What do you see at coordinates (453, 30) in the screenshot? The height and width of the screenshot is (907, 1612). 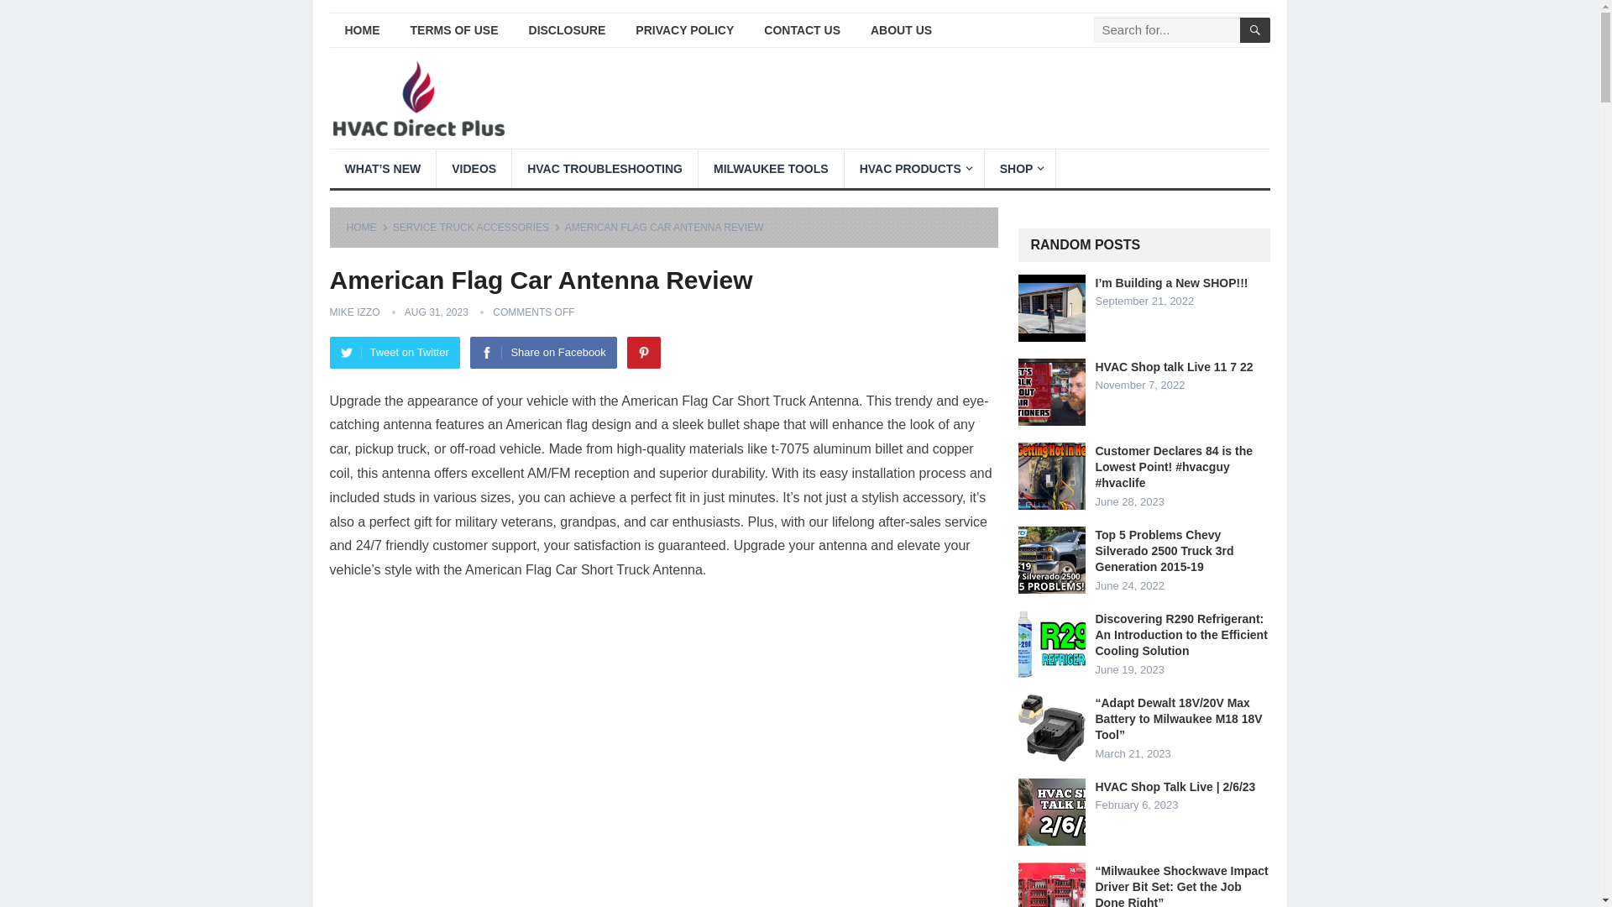 I see `TERMS OF USE` at bounding box center [453, 30].